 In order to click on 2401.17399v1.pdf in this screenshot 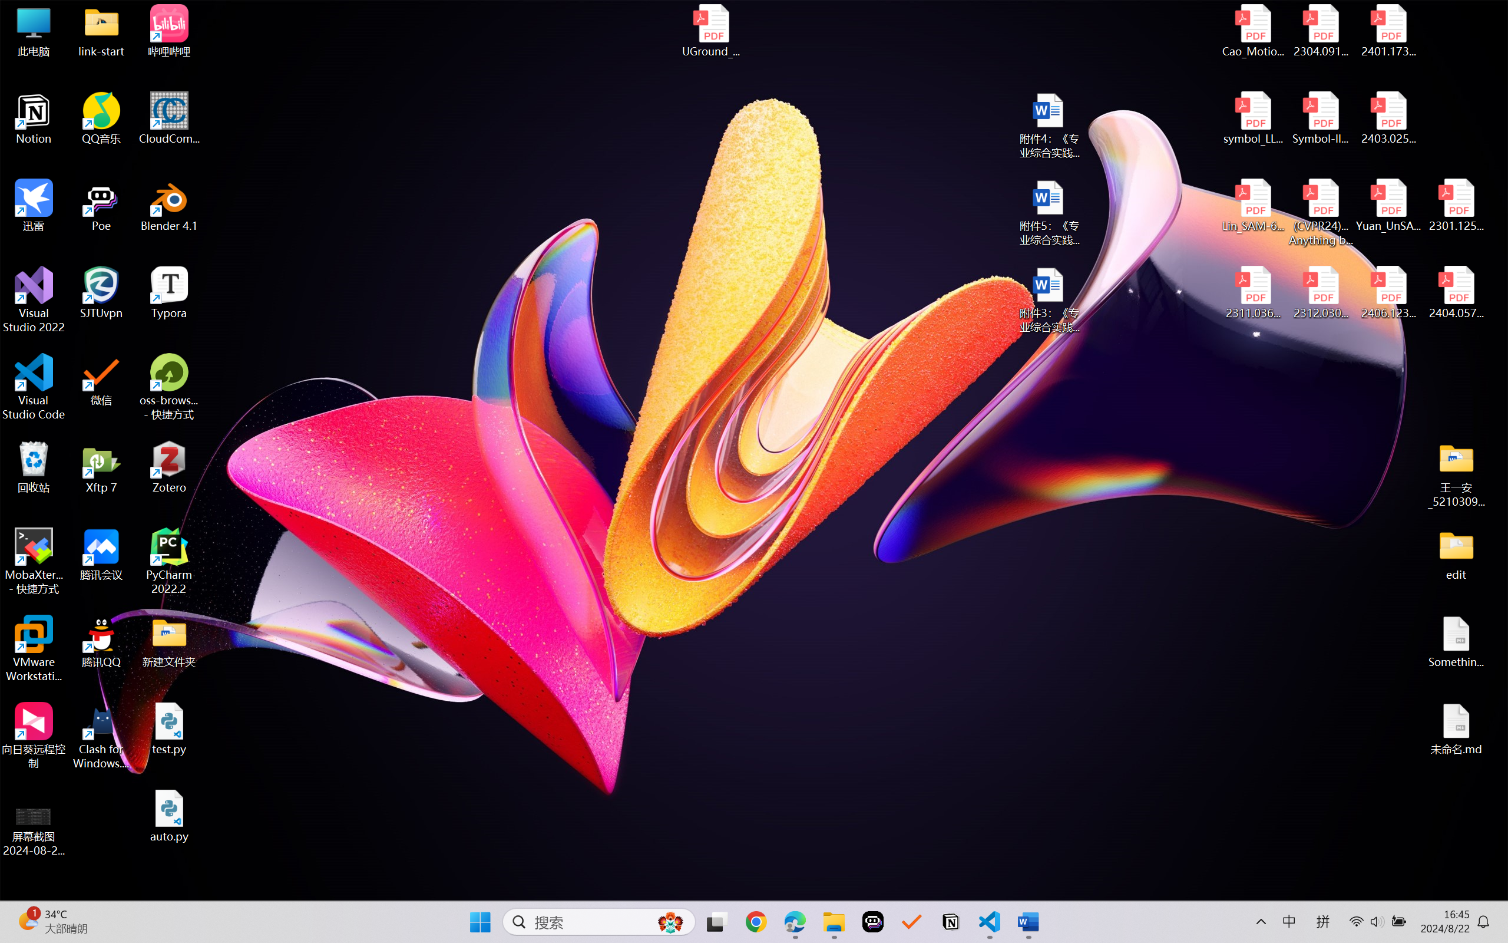, I will do `click(1388, 31)`.